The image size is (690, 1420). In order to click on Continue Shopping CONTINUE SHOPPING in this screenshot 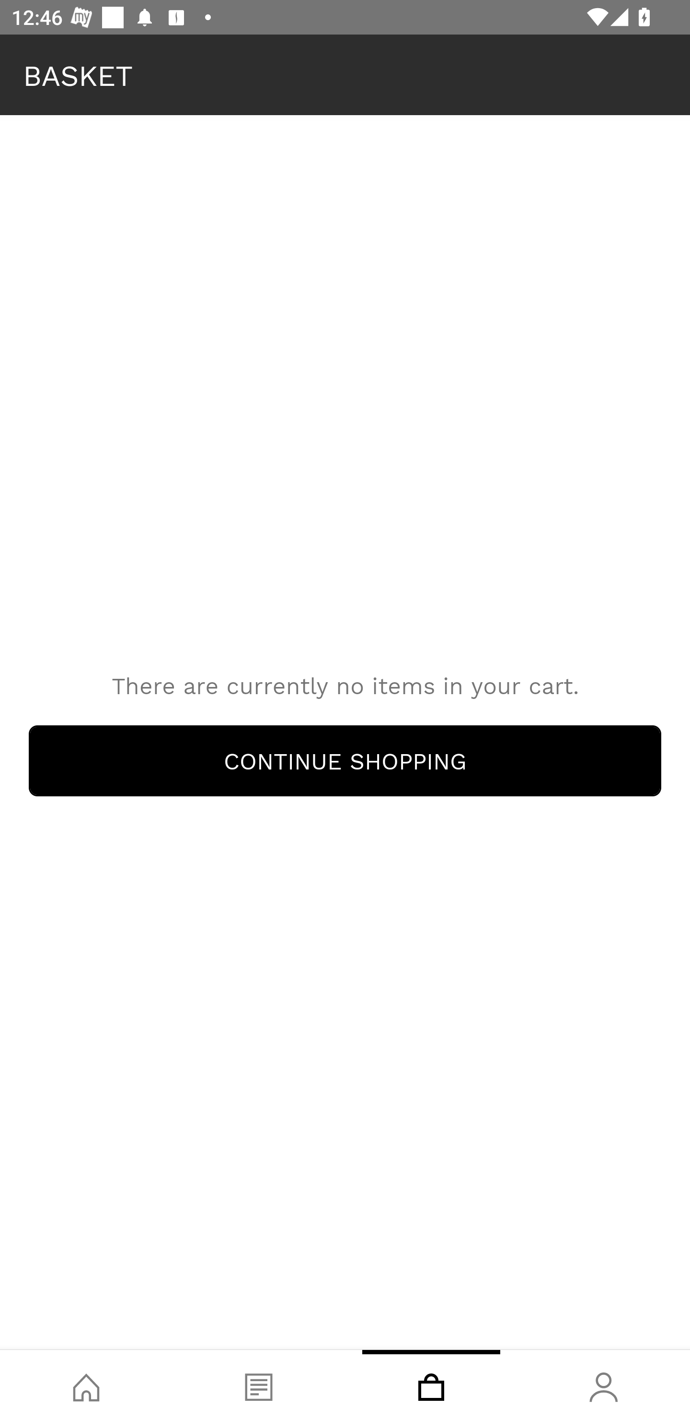, I will do `click(345, 761)`.